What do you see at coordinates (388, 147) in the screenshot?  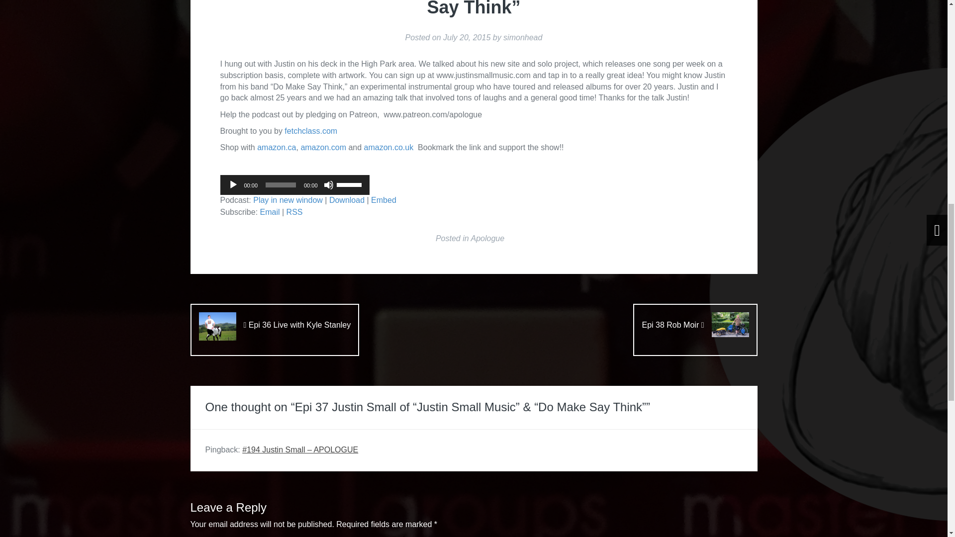 I see `amazon.co.uk` at bounding box center [388, 147].